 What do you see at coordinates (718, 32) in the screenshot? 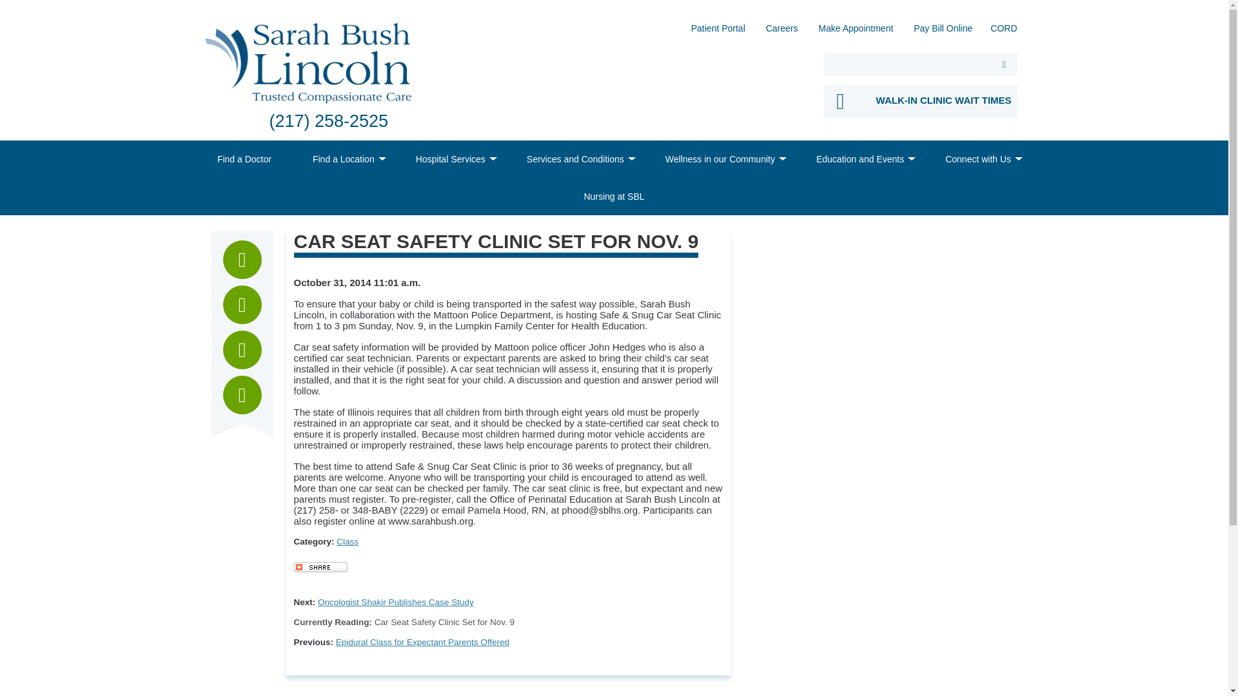
I see `Patient Portal` at bounding box center [718, 32].